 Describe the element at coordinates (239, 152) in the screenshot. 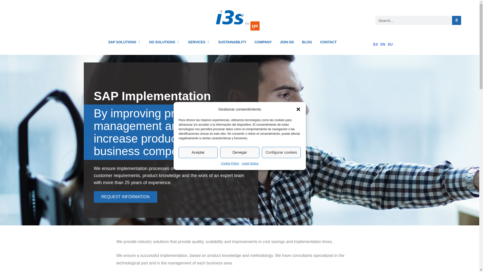

I see `Denegar` at that location.